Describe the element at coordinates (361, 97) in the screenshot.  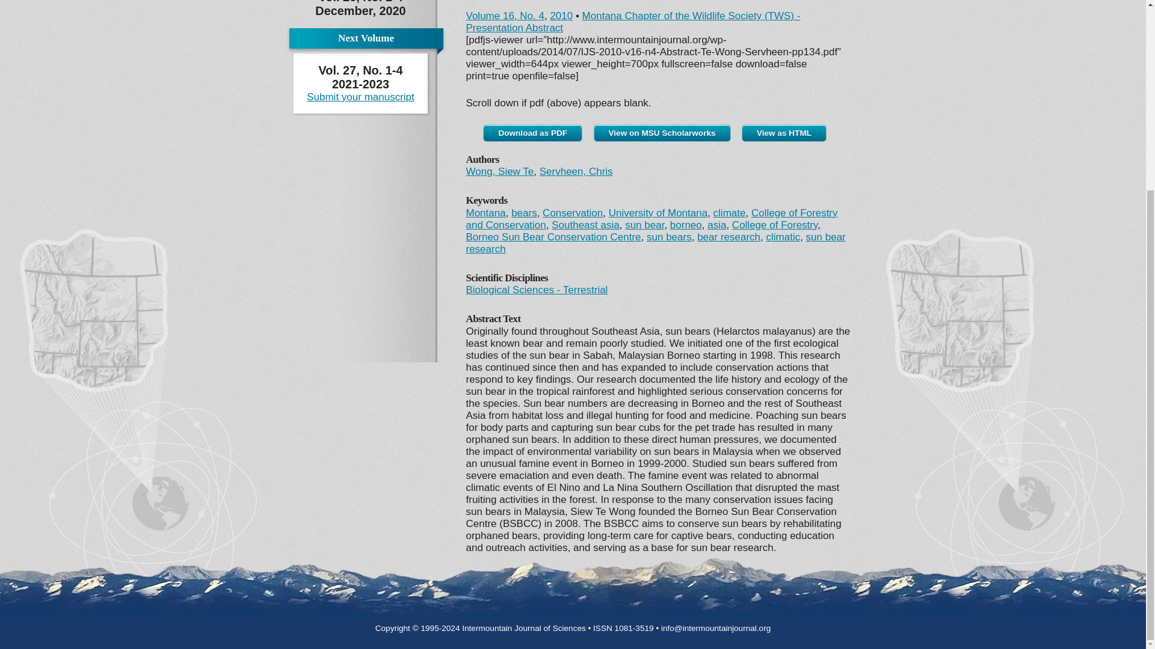
I see `Submit your manuscript` at that location.